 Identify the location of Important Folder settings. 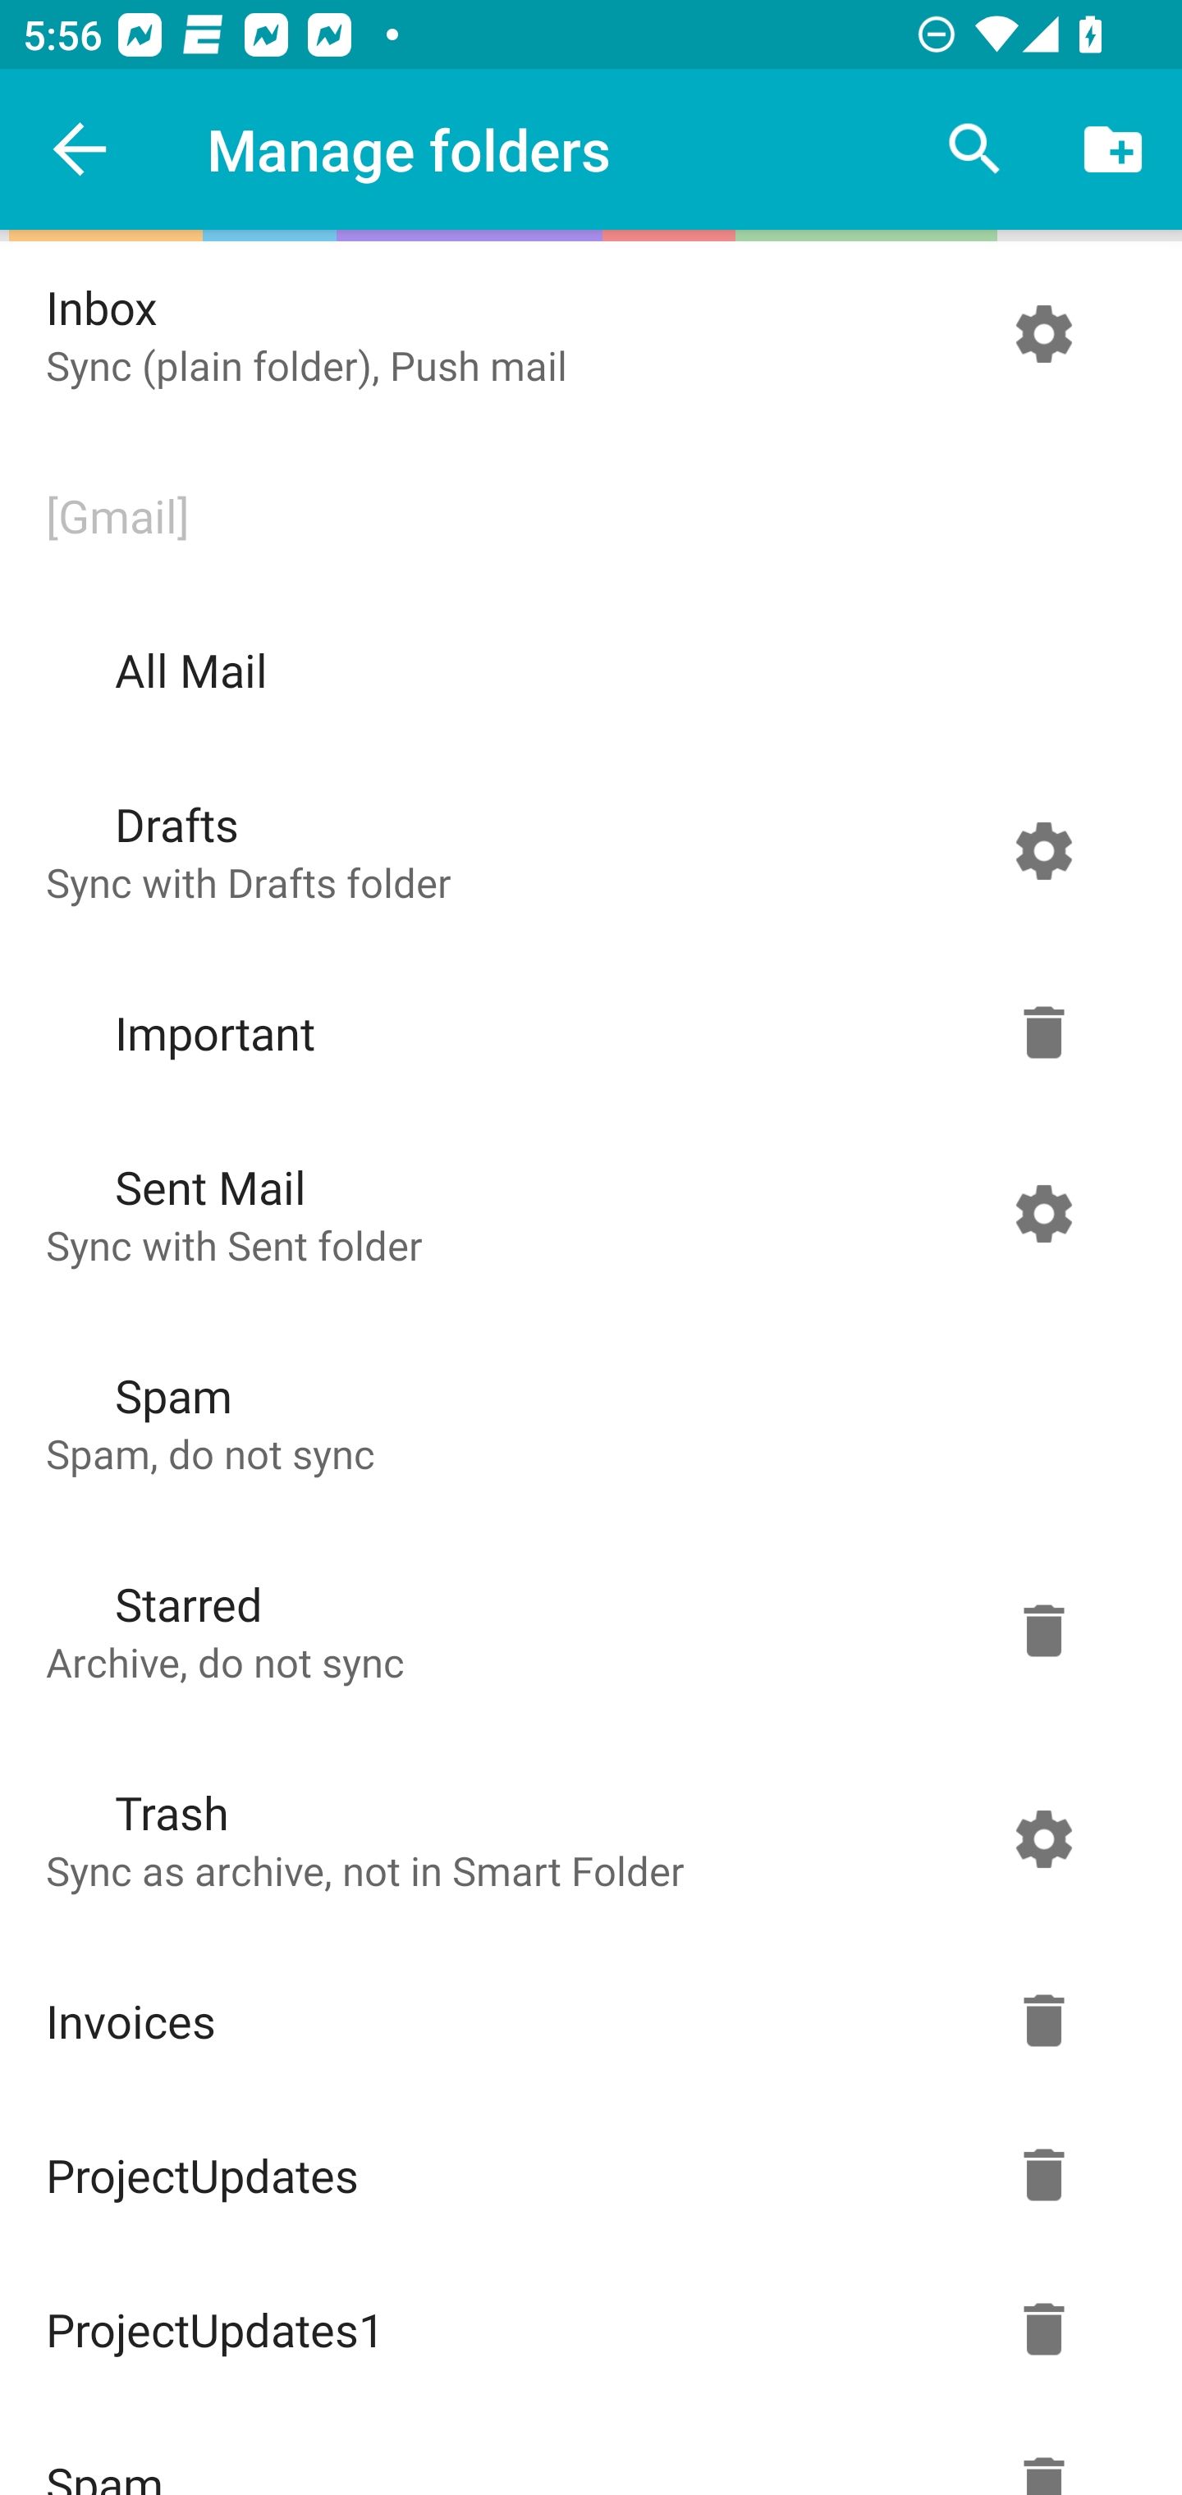
(584, 1032).